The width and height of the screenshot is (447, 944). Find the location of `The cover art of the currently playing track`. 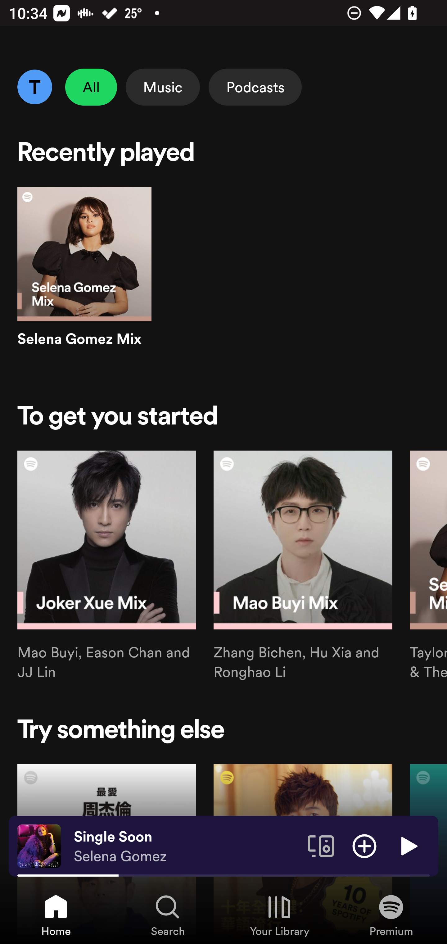

The cover art of the currently playing track is located at coordinates (39, 846).